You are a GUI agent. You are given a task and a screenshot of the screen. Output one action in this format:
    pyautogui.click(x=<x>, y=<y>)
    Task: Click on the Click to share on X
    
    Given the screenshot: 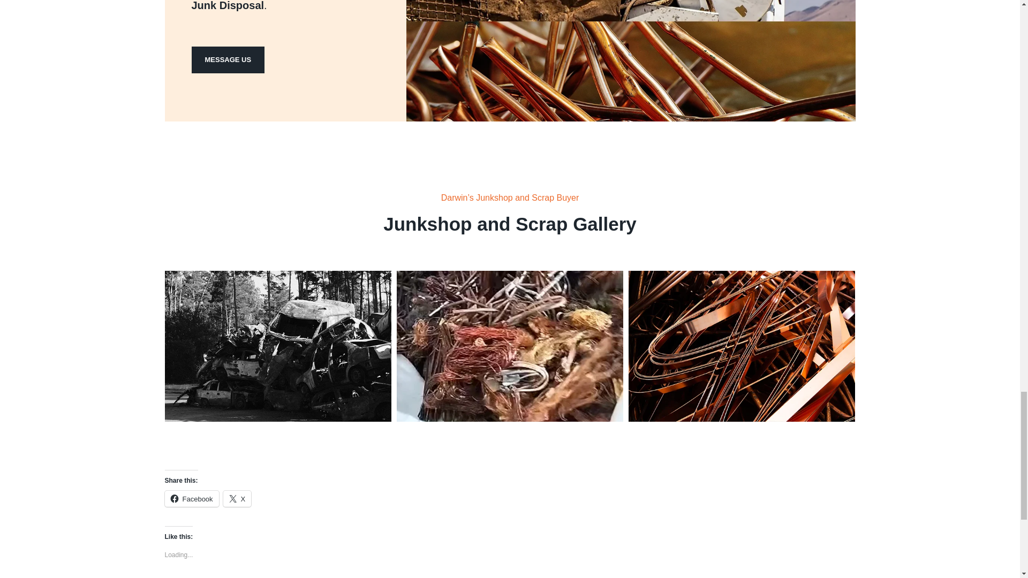 What is the action you would take?
    pyautogui.click(x=237, y=499)
    